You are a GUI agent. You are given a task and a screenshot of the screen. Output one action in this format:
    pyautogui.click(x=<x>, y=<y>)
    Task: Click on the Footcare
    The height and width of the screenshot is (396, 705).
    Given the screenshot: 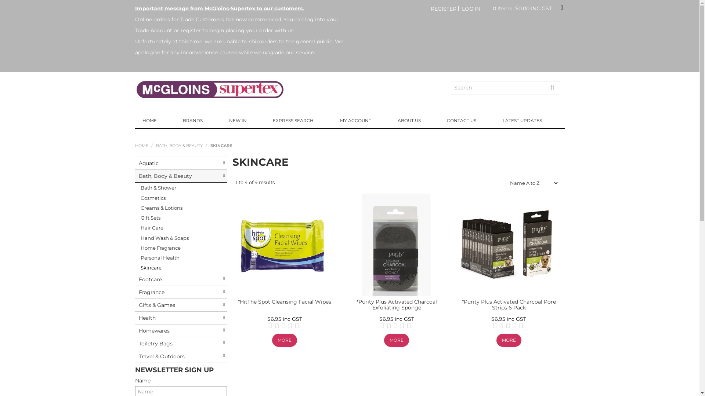 What is the action you would take?
    pyautogui.click(x=181, y=279)
    